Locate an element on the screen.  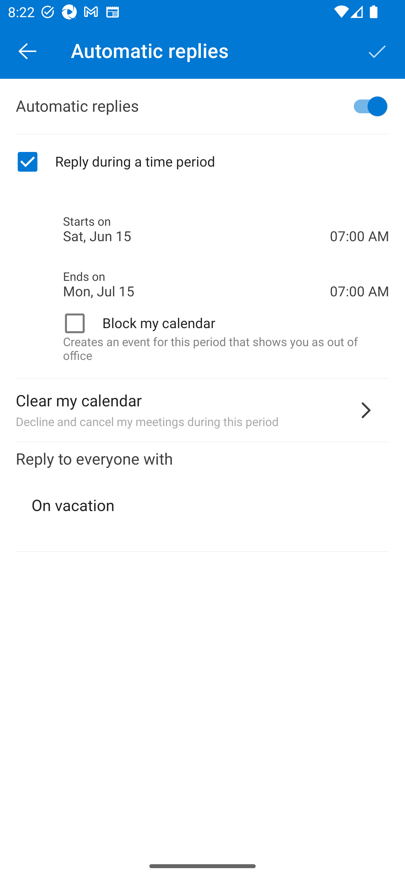
Reply to everyone with Edit box is located at coordinates (202, 497).